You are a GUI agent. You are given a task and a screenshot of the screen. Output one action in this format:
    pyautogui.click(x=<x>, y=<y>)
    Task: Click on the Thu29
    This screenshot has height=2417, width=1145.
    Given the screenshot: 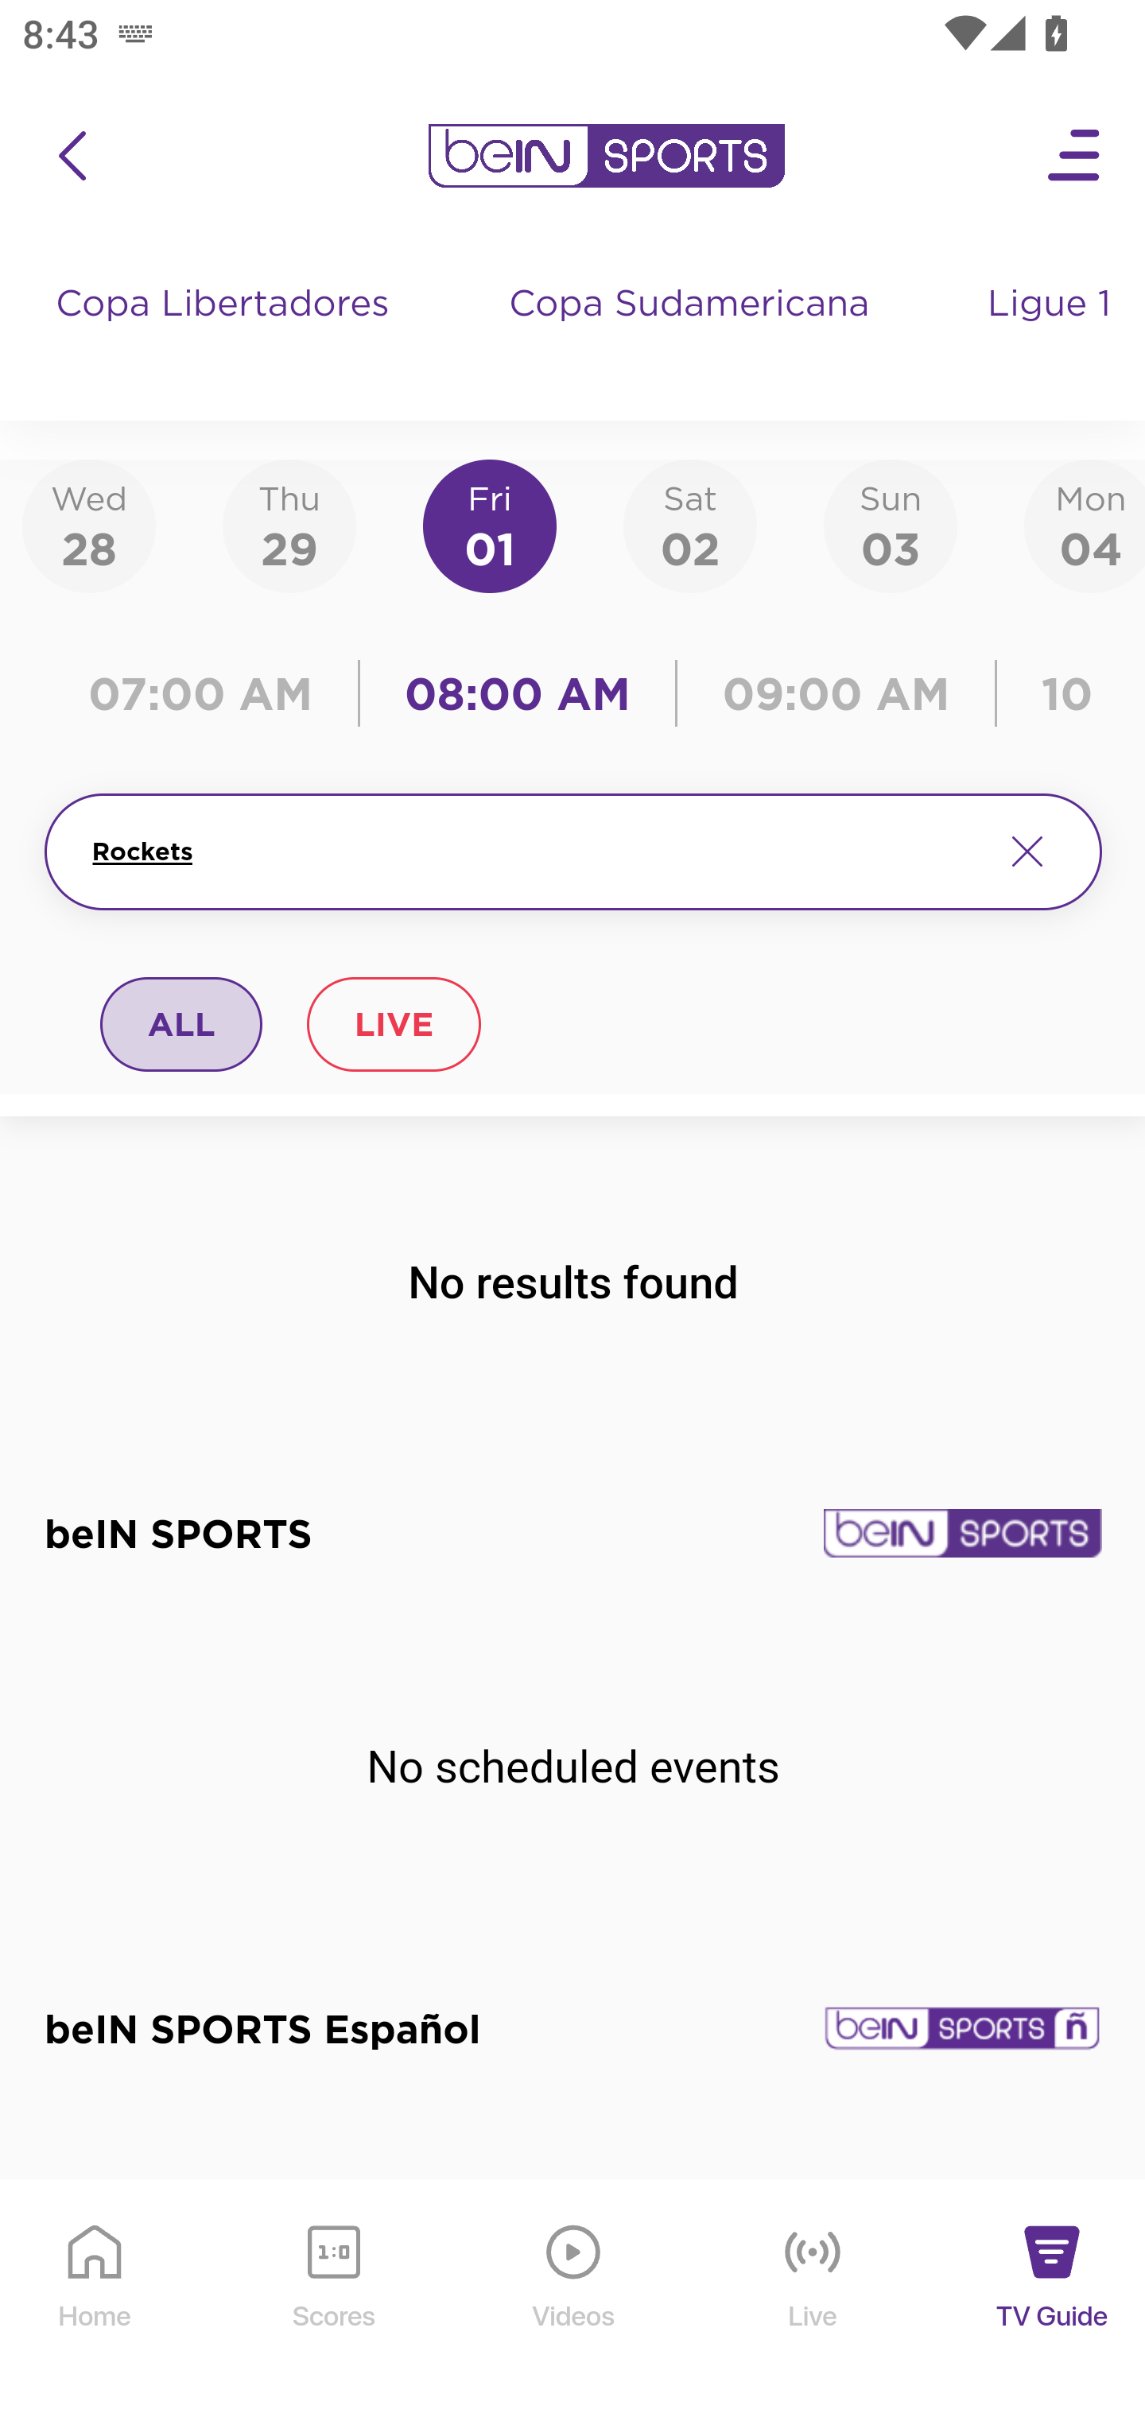 What is the action you would take?
    pyautogui.click(x=289, y=525)
    